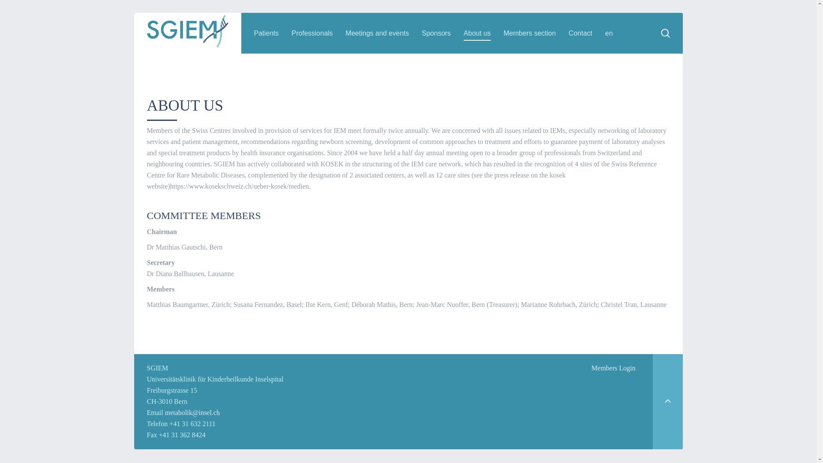 This screenshot has height=463, width=823. Describe the element at coordinates (530, 33) in the screenshot. I see `Members section` at that location.